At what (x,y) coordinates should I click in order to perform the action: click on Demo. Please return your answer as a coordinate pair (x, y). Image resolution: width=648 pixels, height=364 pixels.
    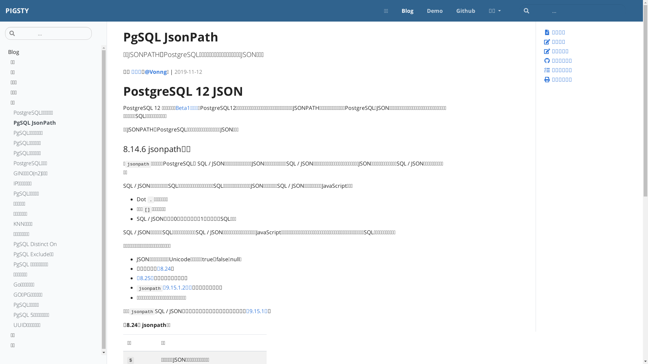
    Looking at the image, I should click on (435, 11).